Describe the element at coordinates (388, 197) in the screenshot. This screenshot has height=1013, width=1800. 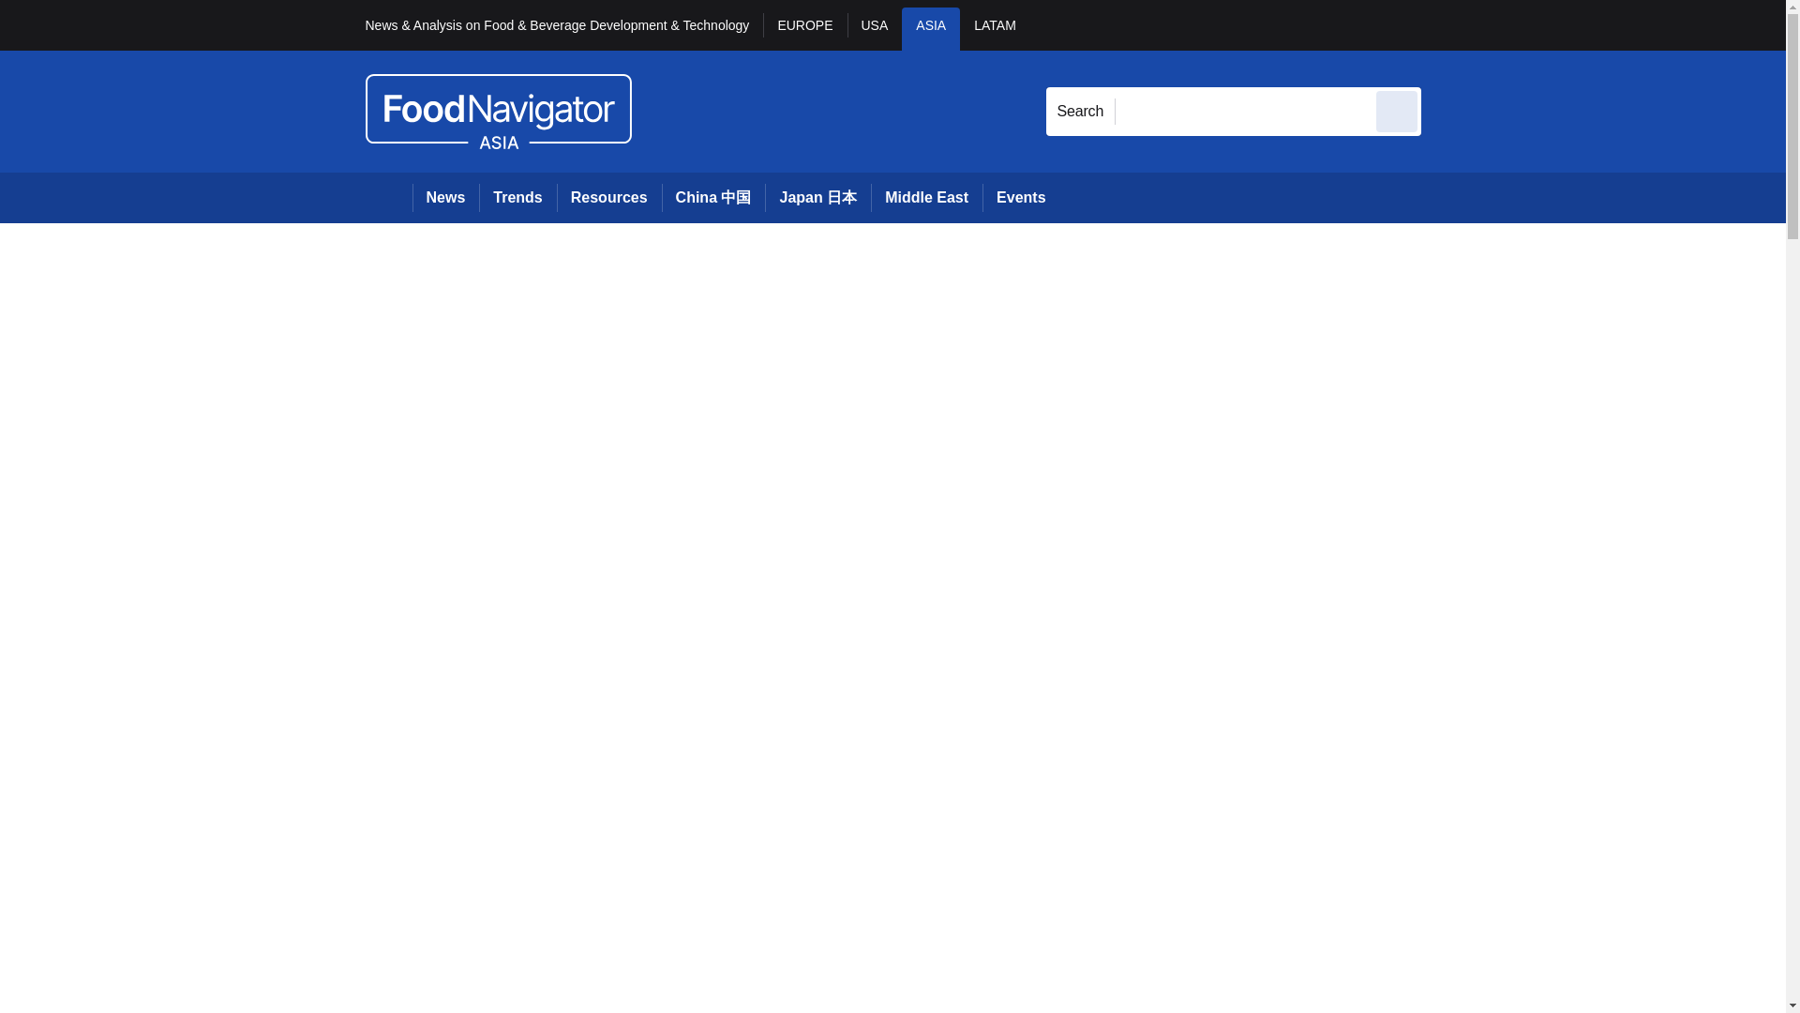
I see `Home` at that location.